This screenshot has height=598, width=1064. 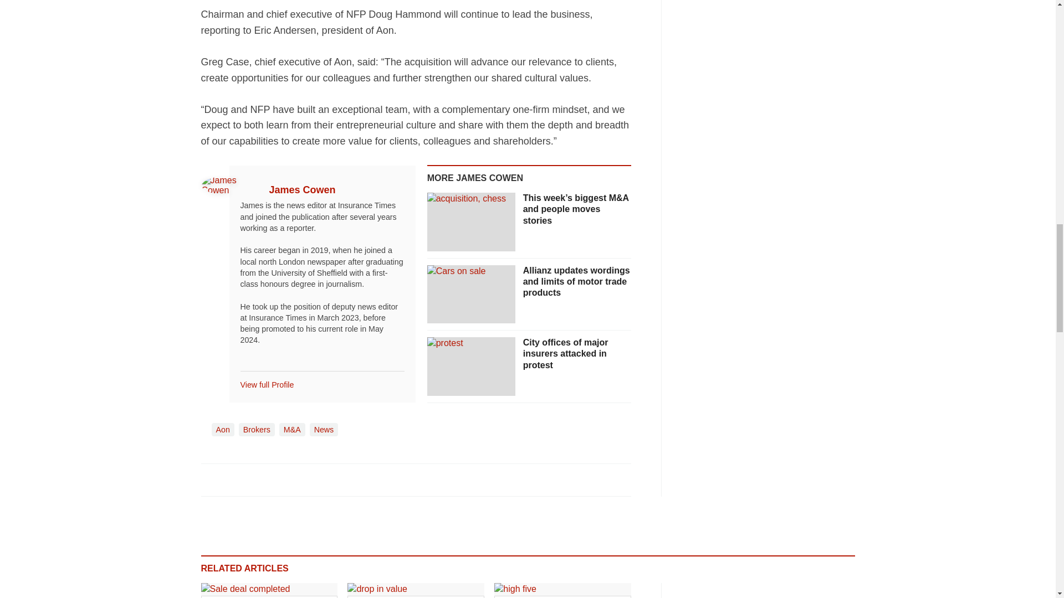 What do you see at coordinates (258, 480) in the screenshot?
I see `Share this on Linked in` at bounding box center [258, 480].